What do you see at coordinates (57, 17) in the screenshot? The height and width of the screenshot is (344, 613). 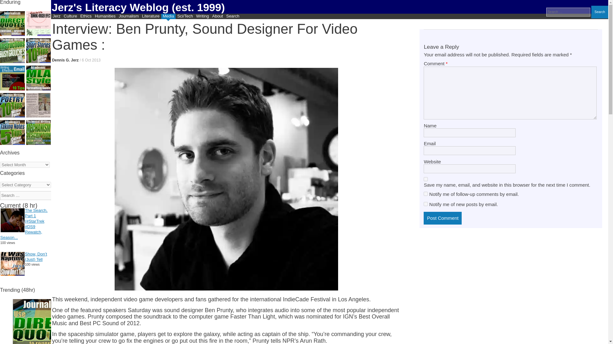 I see `Jerz` at bounding box center [57, 17].